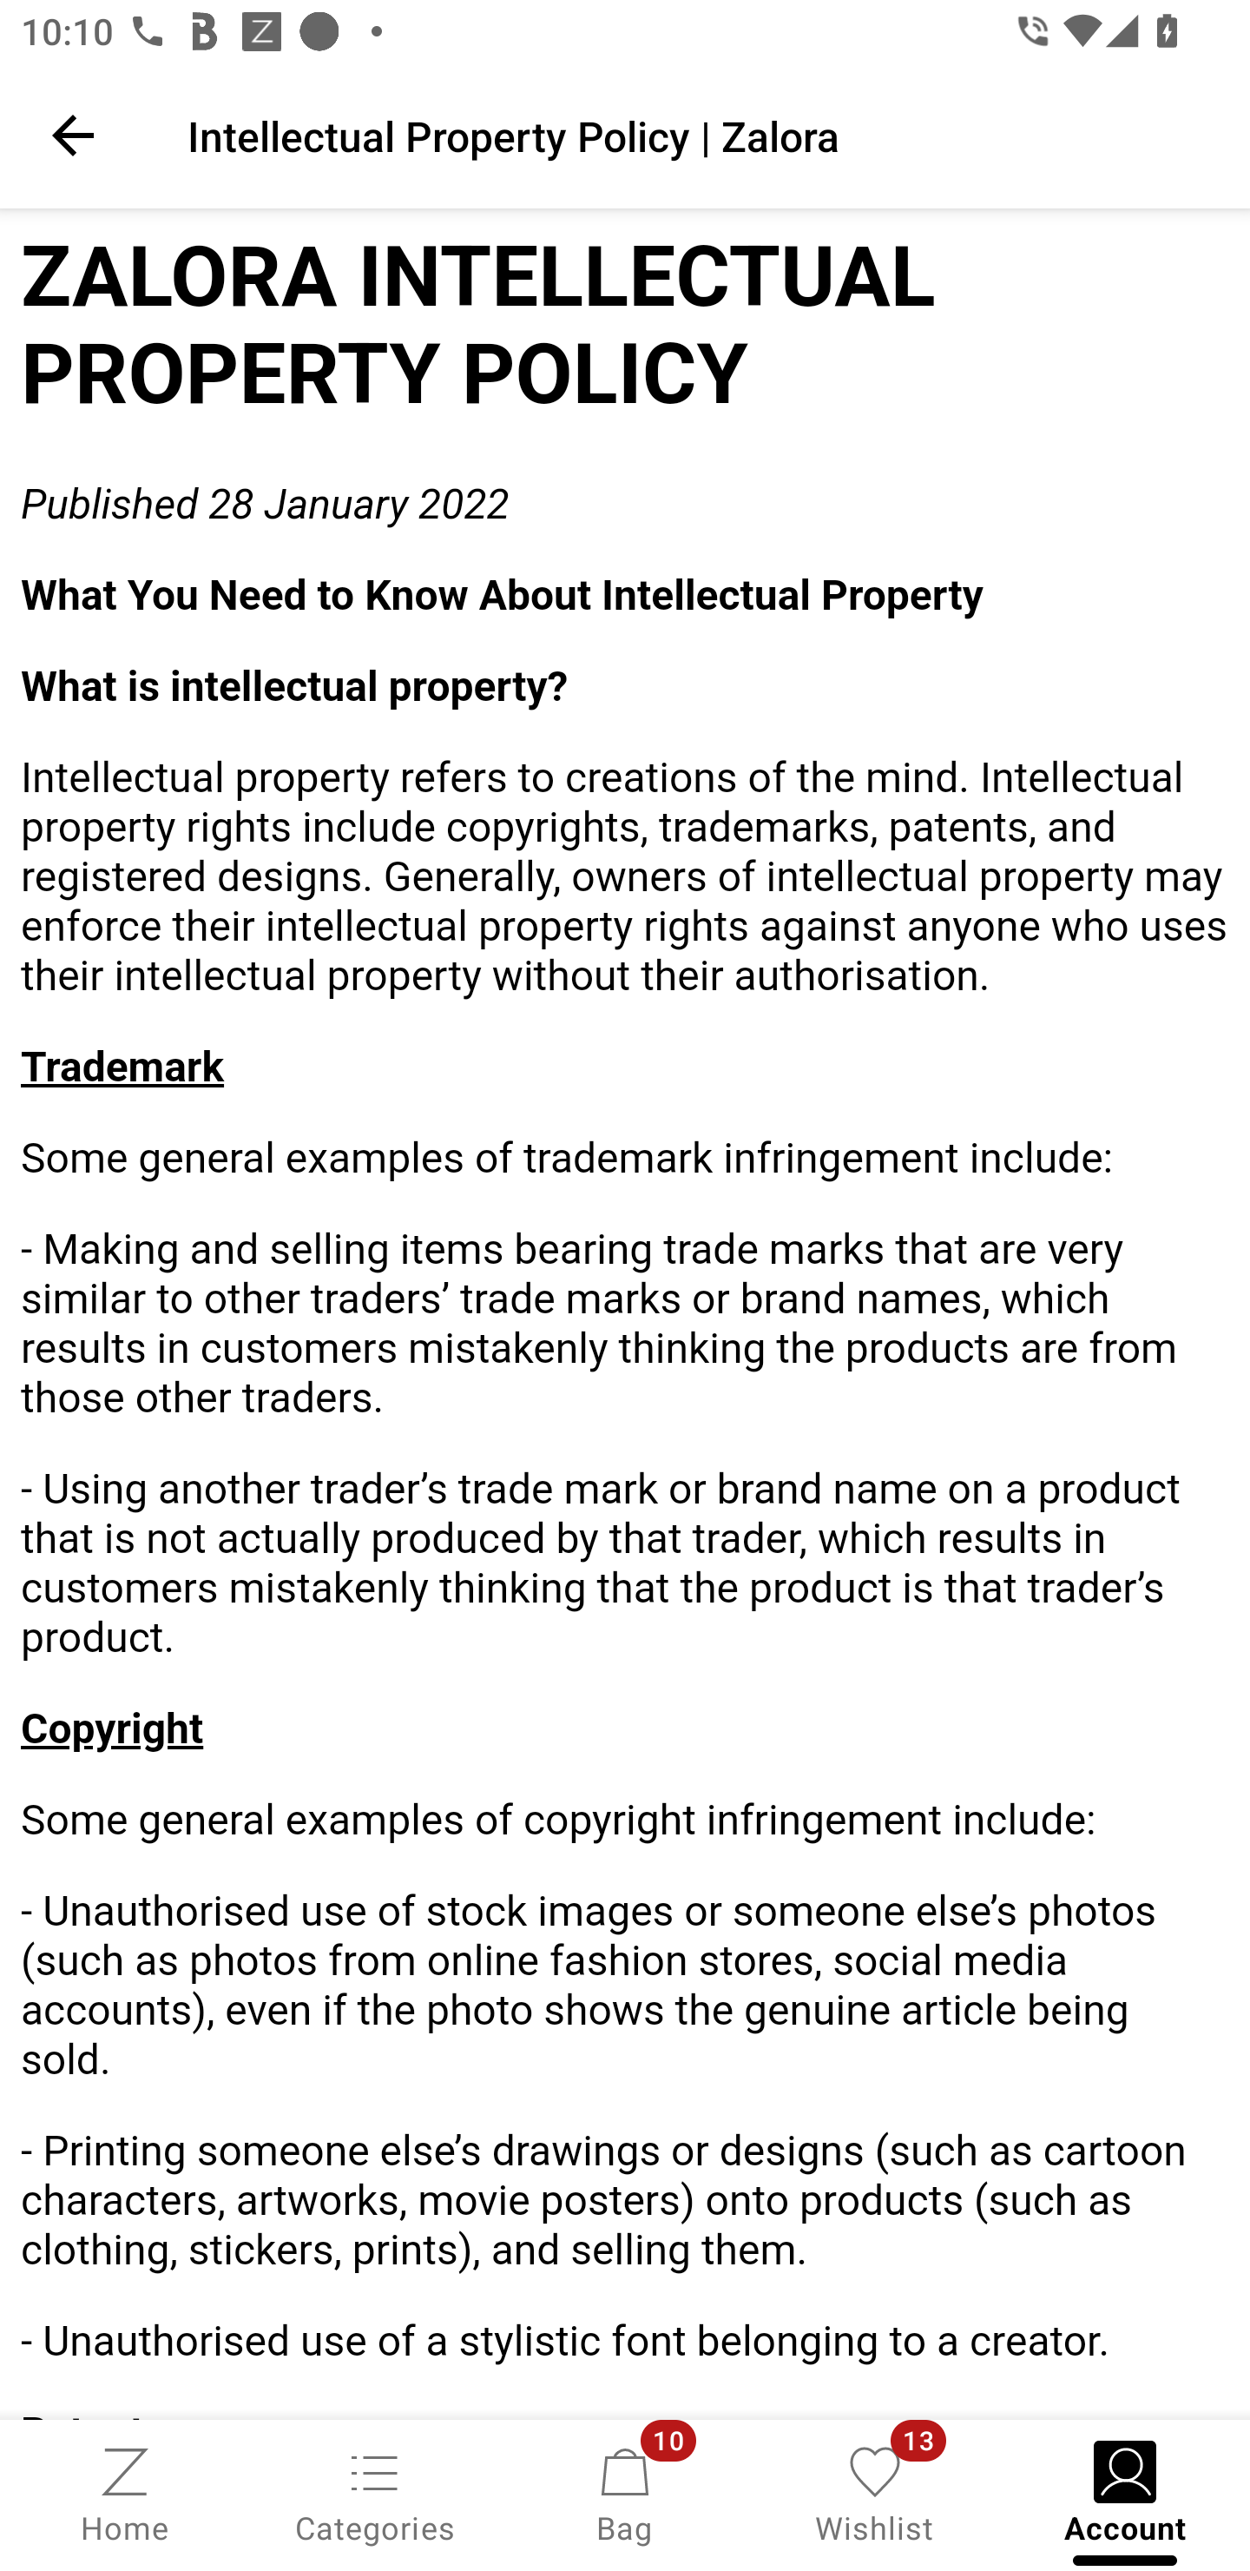 This screenshot has width=1250, height=2571. Describe the element at coordinates (73, 135) in the screenshot. I see `Navigate up` at that location.